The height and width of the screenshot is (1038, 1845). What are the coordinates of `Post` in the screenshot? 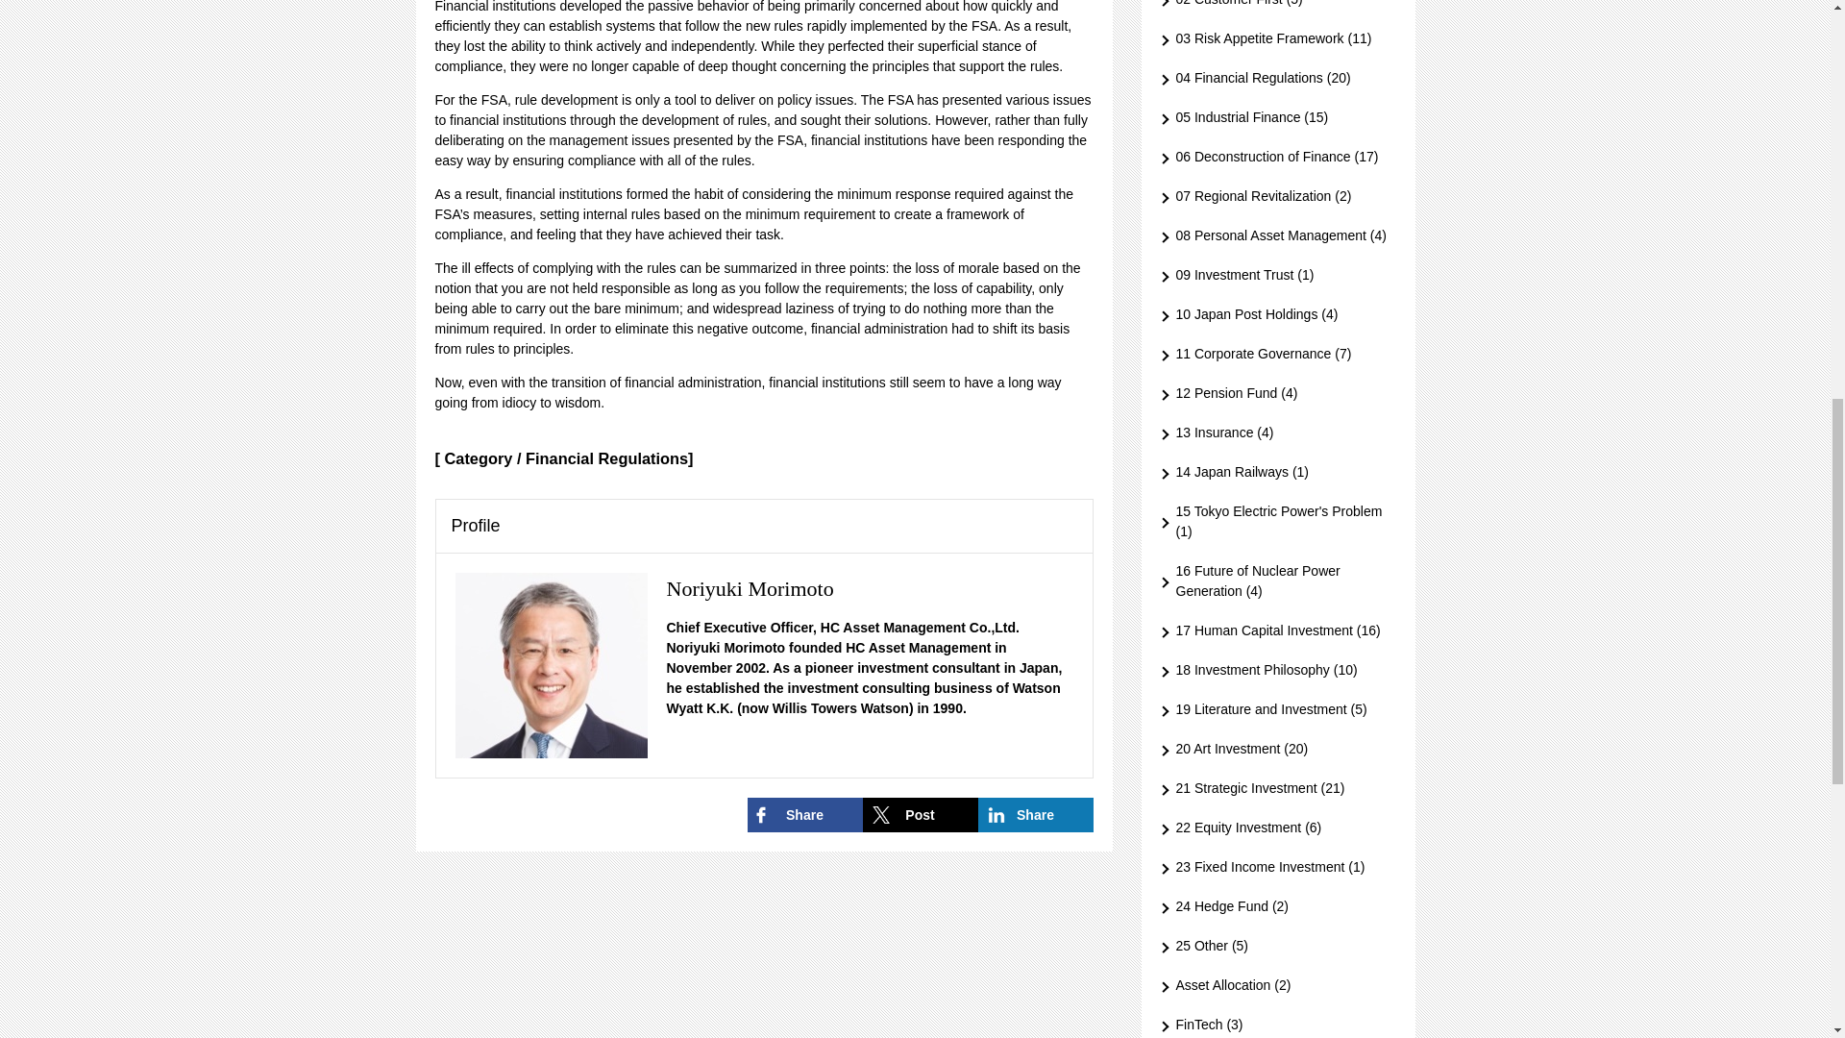 It's located at (921, 815).